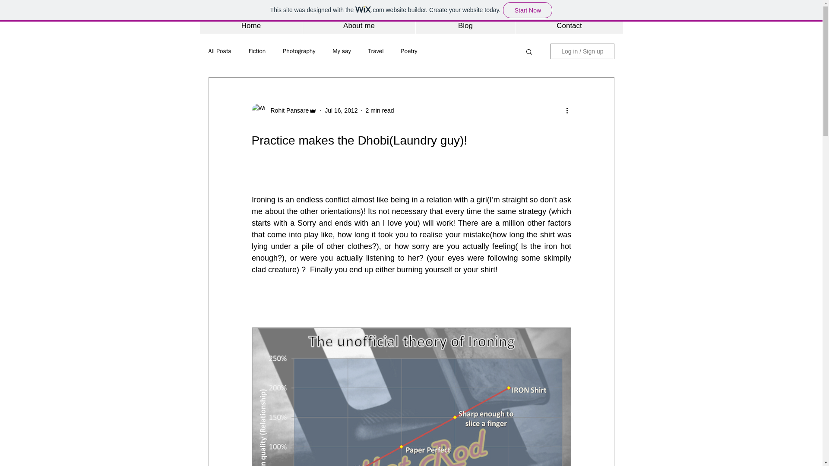 This screenshot has width=829, height=466. Describe the element at coordinates (341, 110) in the screenshot. I see `Jul 16, 2012` at that location.